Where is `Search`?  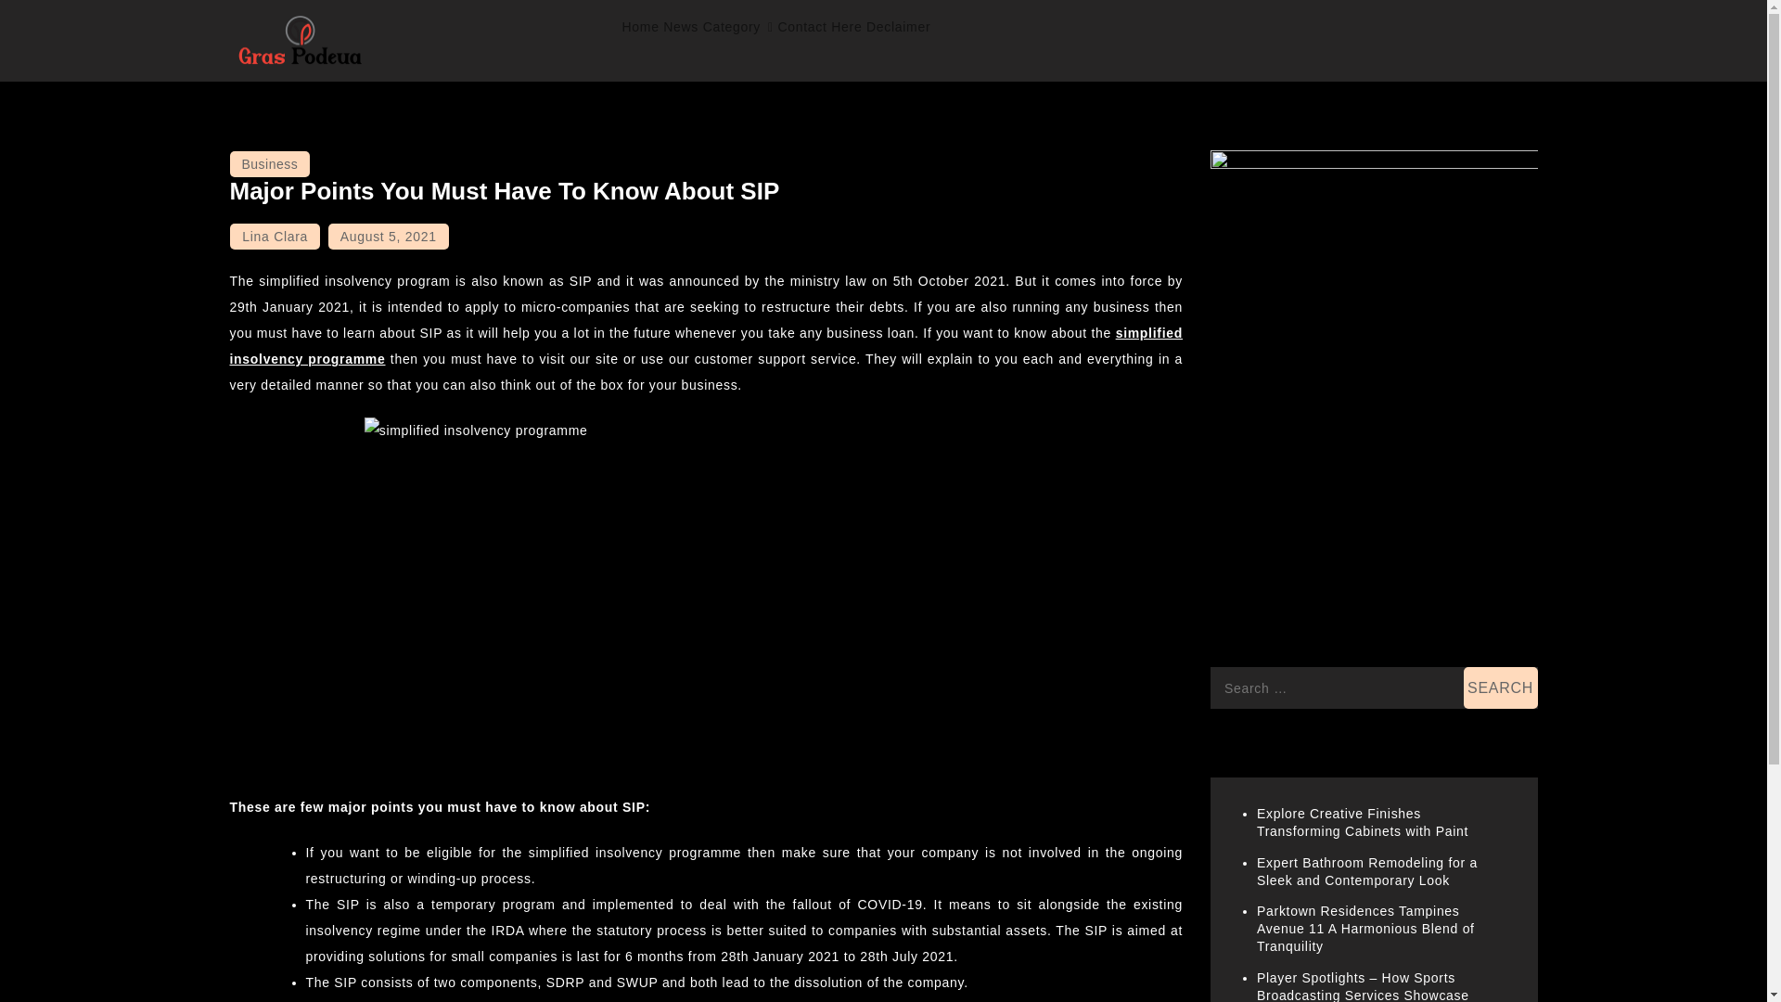 Search is located at coordinates (1501, 687).